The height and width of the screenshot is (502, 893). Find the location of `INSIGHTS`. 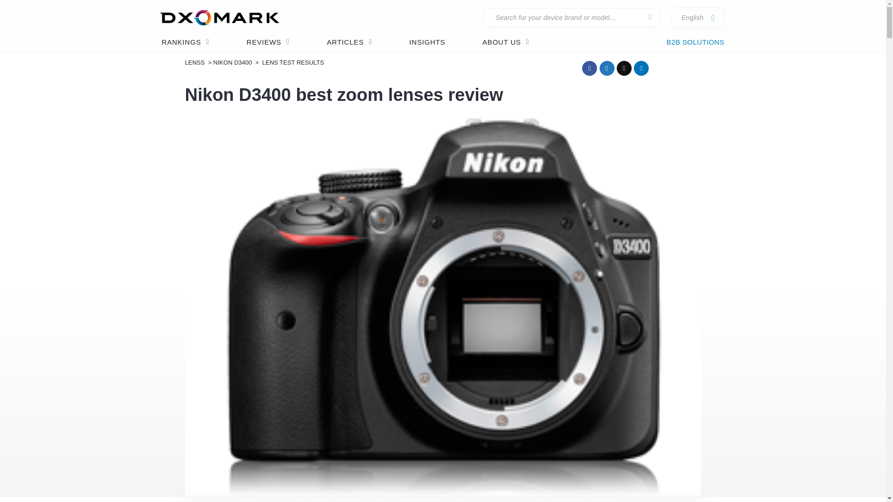

INSIGHTS is located at coordinates (427, 43).